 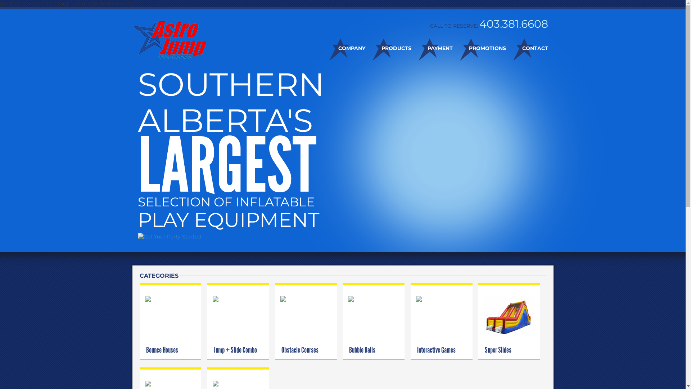 What do you see at coordinates (442, 299) in the screenshot?
I see `Interactive Games` at bounding box center [442, 299].